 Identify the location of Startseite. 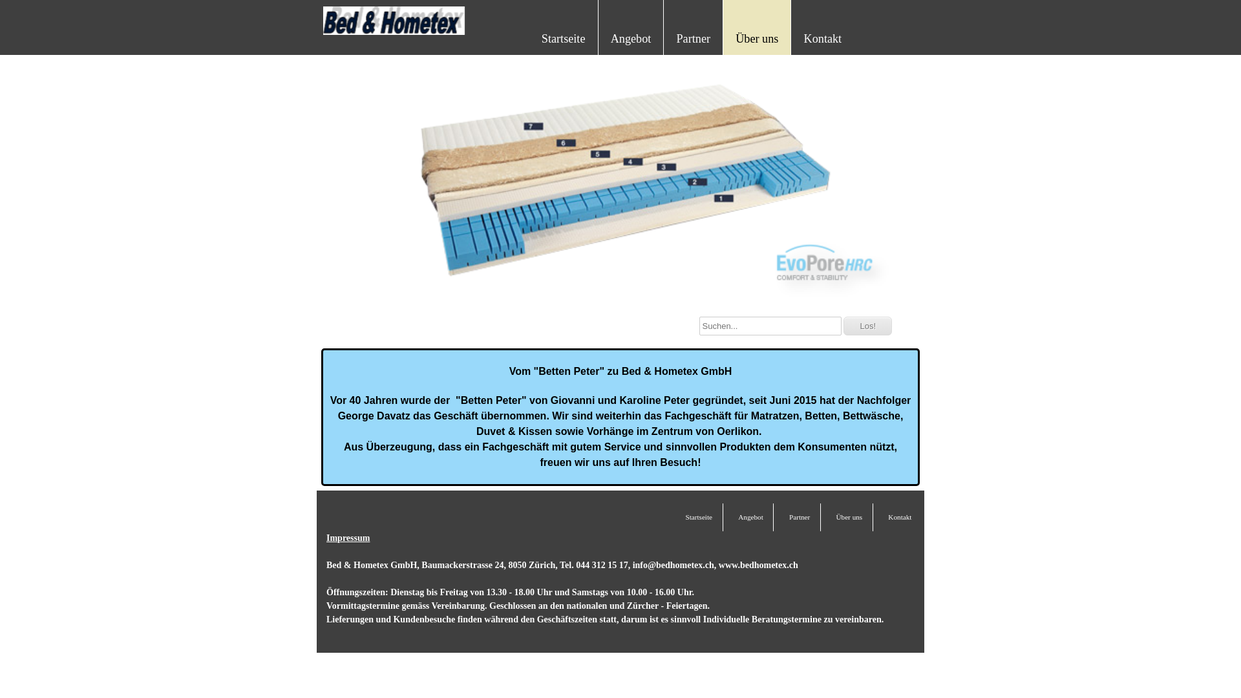
(699, 517).